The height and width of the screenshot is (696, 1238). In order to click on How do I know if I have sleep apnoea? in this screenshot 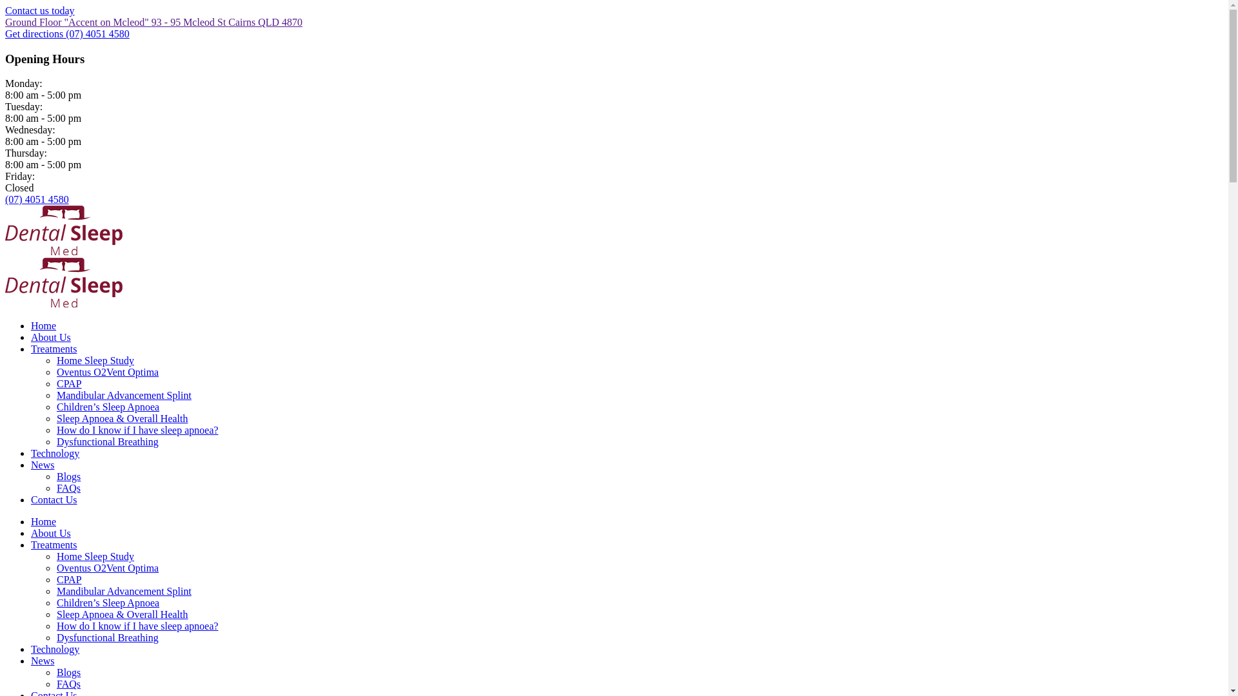, I will do `click(138, 430)`.